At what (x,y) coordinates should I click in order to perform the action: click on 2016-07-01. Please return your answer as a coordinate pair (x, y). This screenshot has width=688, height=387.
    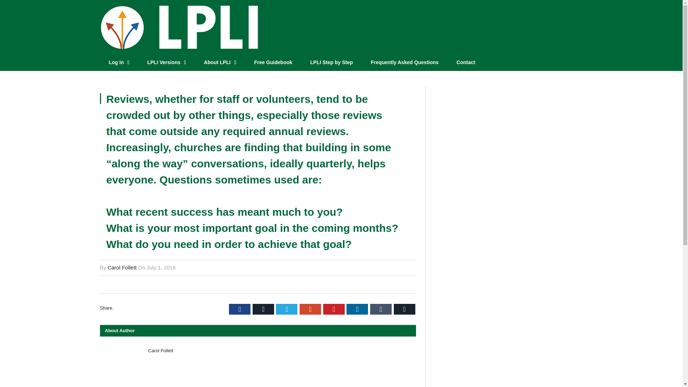
    Looking at the image, I should click on (161, 267).